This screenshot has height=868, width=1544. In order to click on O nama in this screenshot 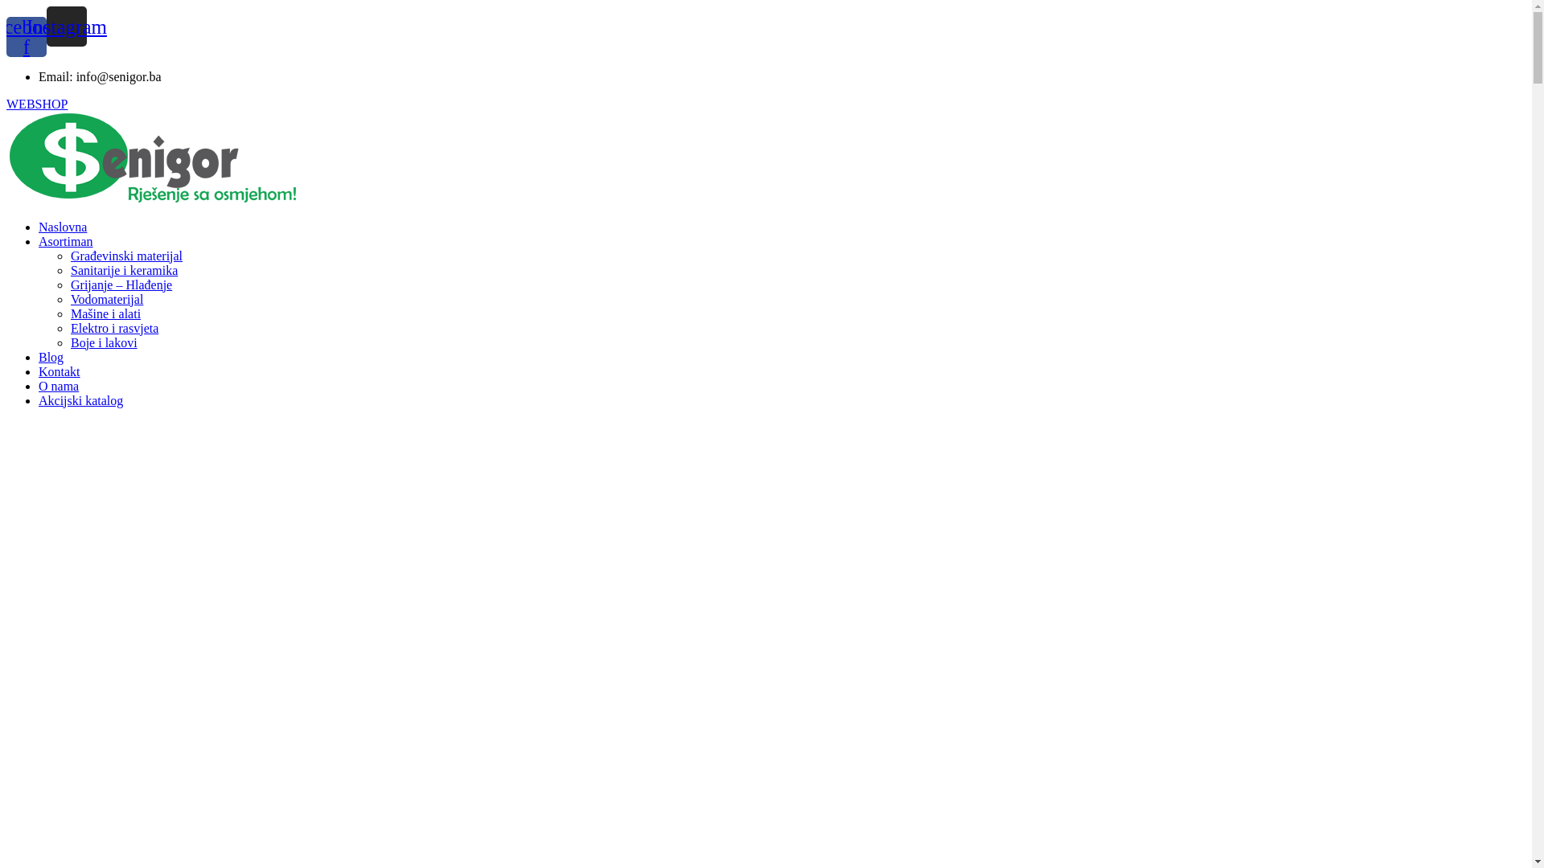, I will do `click(59, 386)`.